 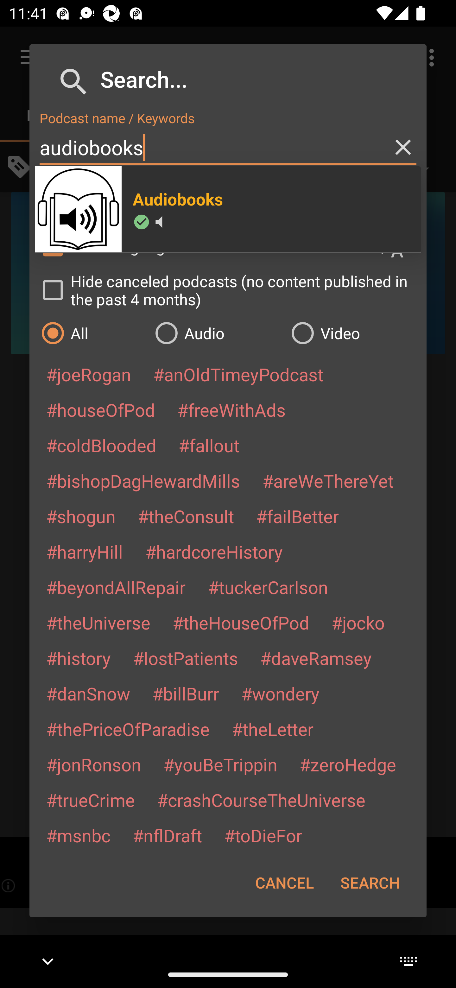 I want to click on #harryHill, so click(x=84, y=552).